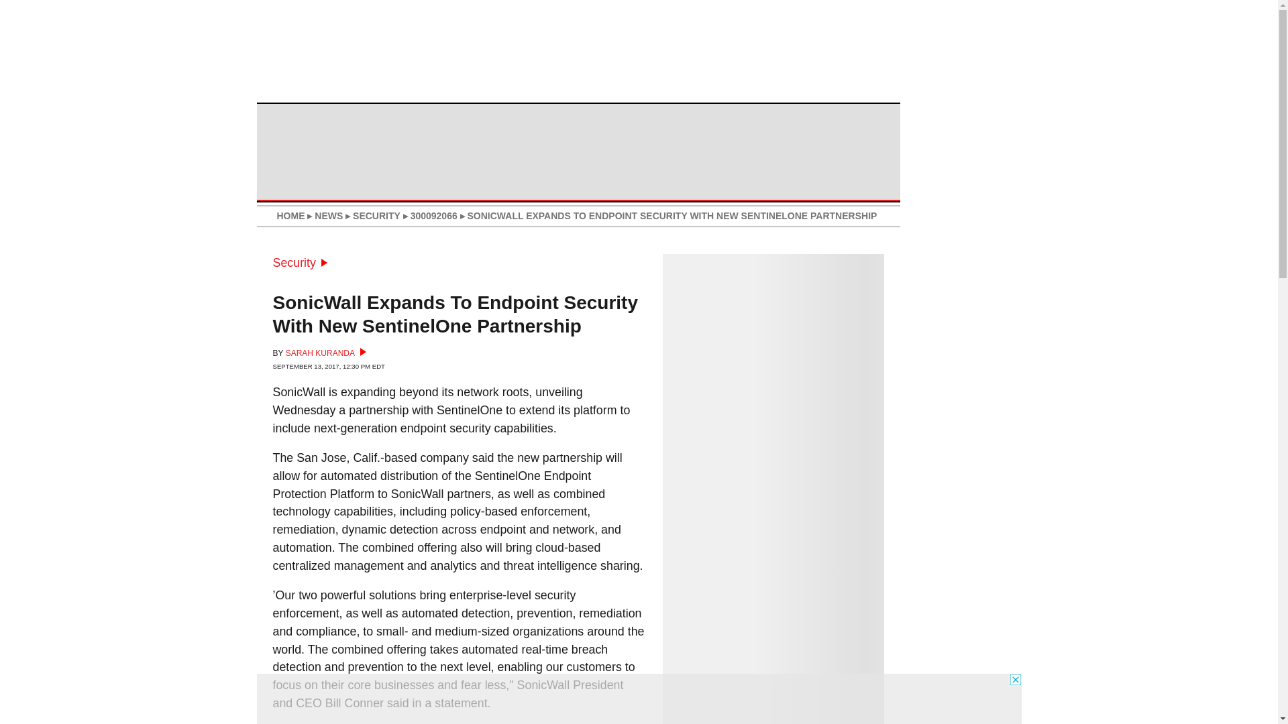  Describe the element at coordinates (290, 216) in the screenshot. I see `HOME` at that location.